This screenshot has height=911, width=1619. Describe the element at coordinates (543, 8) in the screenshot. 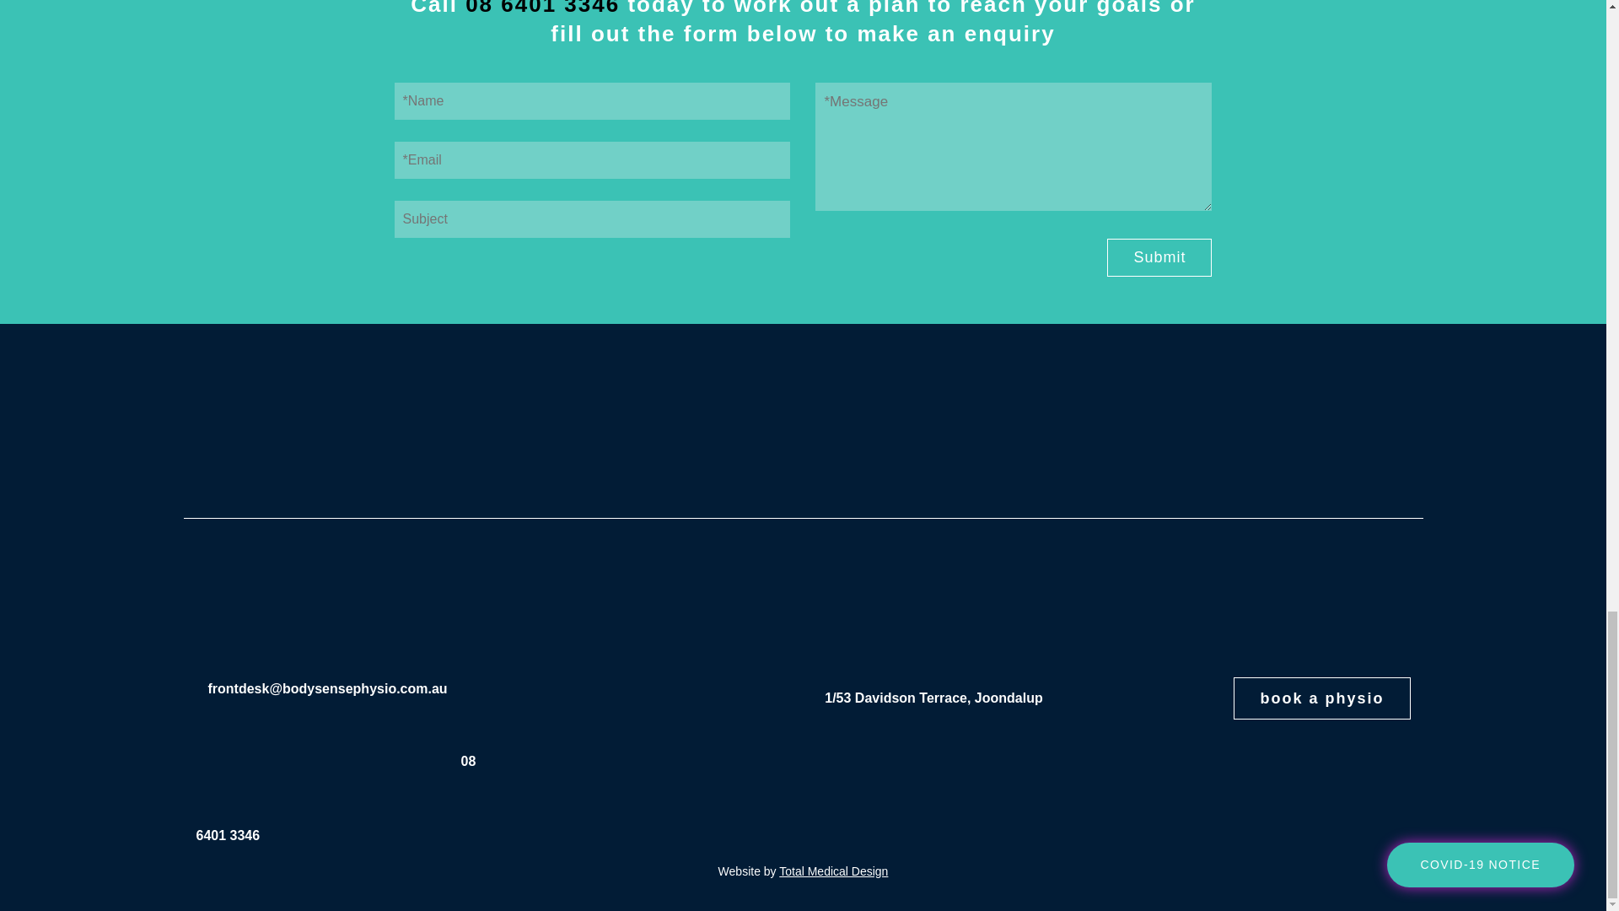

I see `08 6401 3346` at that location.